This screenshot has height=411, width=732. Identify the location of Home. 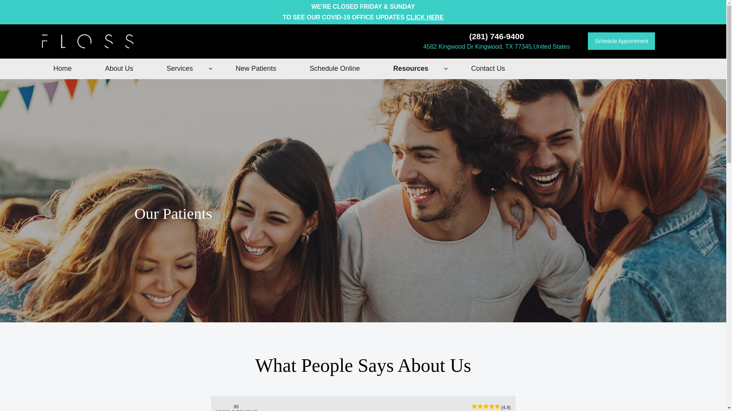
(63, 68).